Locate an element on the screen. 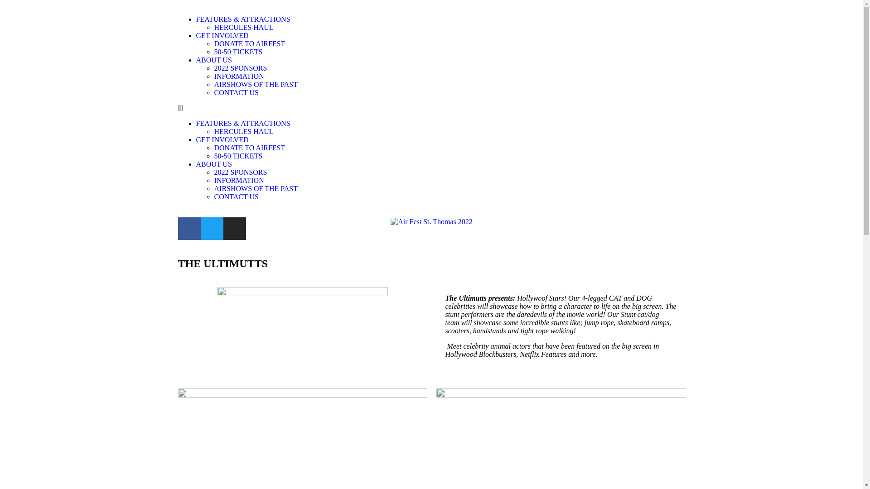 The image size is (870, 489). 50-50 TICKETS is located at coordinates (238, 156).